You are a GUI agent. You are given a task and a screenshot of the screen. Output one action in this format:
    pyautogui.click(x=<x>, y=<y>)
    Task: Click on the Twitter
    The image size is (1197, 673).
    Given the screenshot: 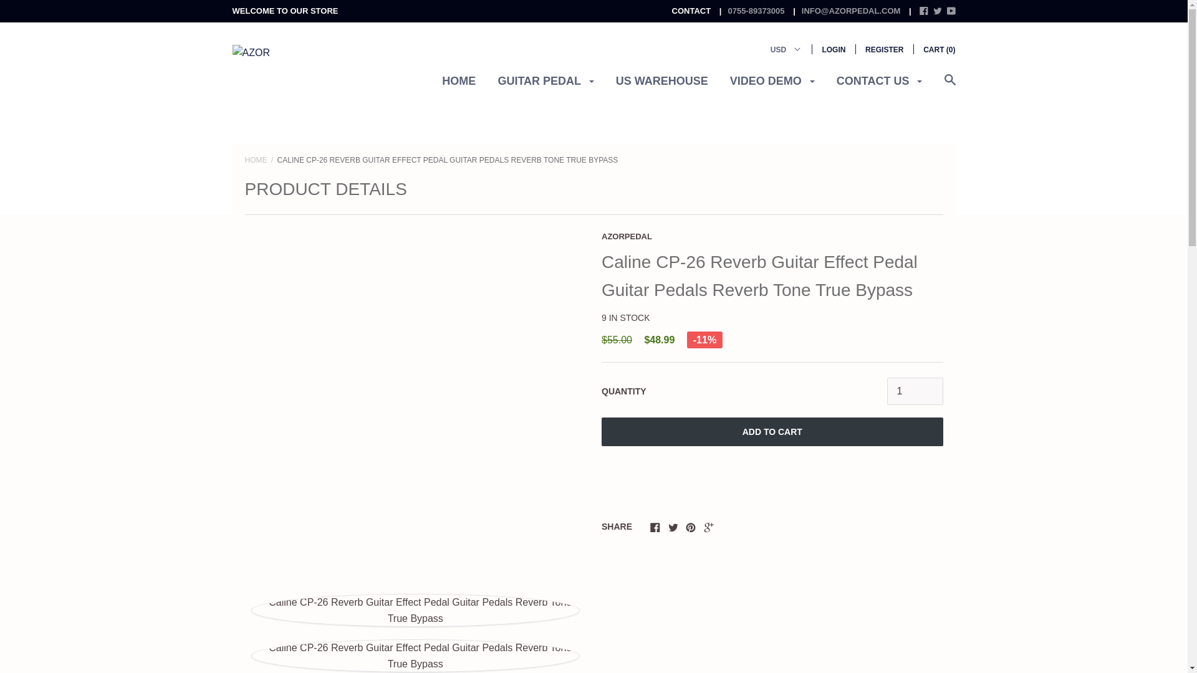 What is the action you would take?
    pyautogui.click(x=938, y=10)
    